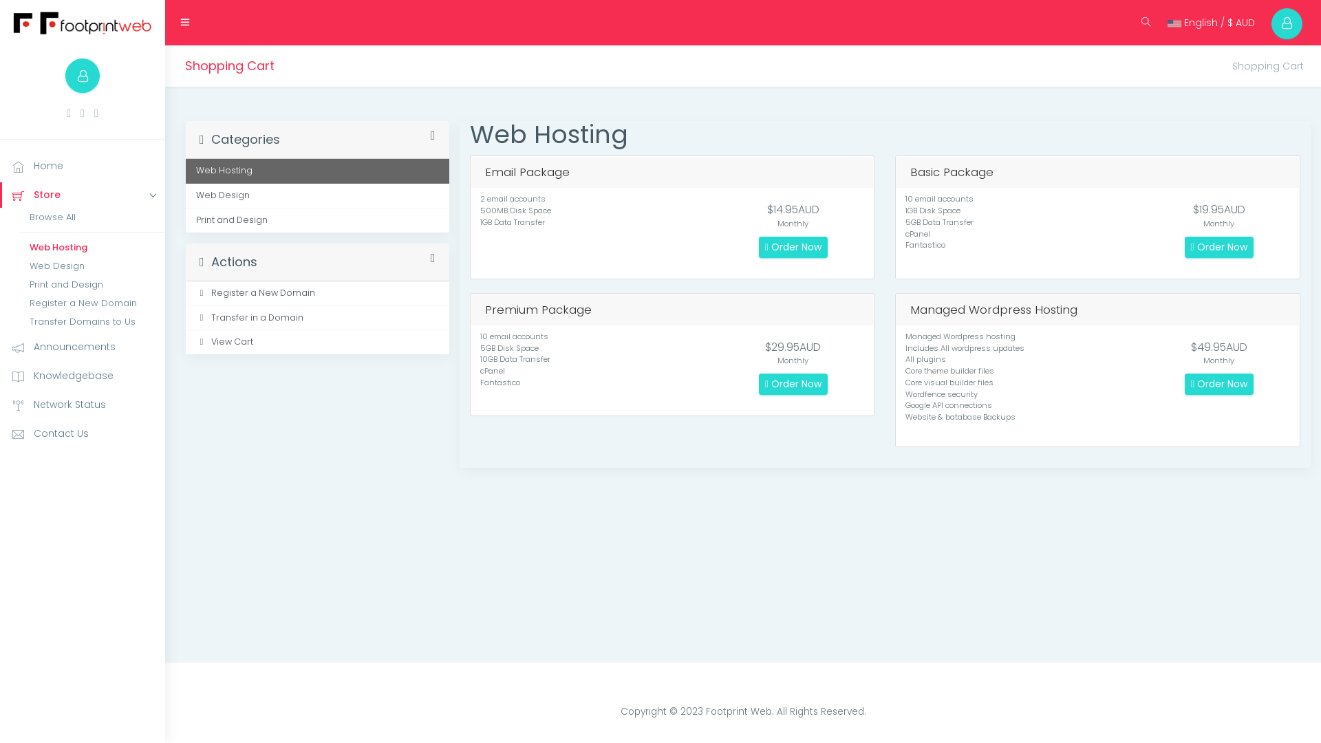  I want to click on Contact Us, so click(83, 433).